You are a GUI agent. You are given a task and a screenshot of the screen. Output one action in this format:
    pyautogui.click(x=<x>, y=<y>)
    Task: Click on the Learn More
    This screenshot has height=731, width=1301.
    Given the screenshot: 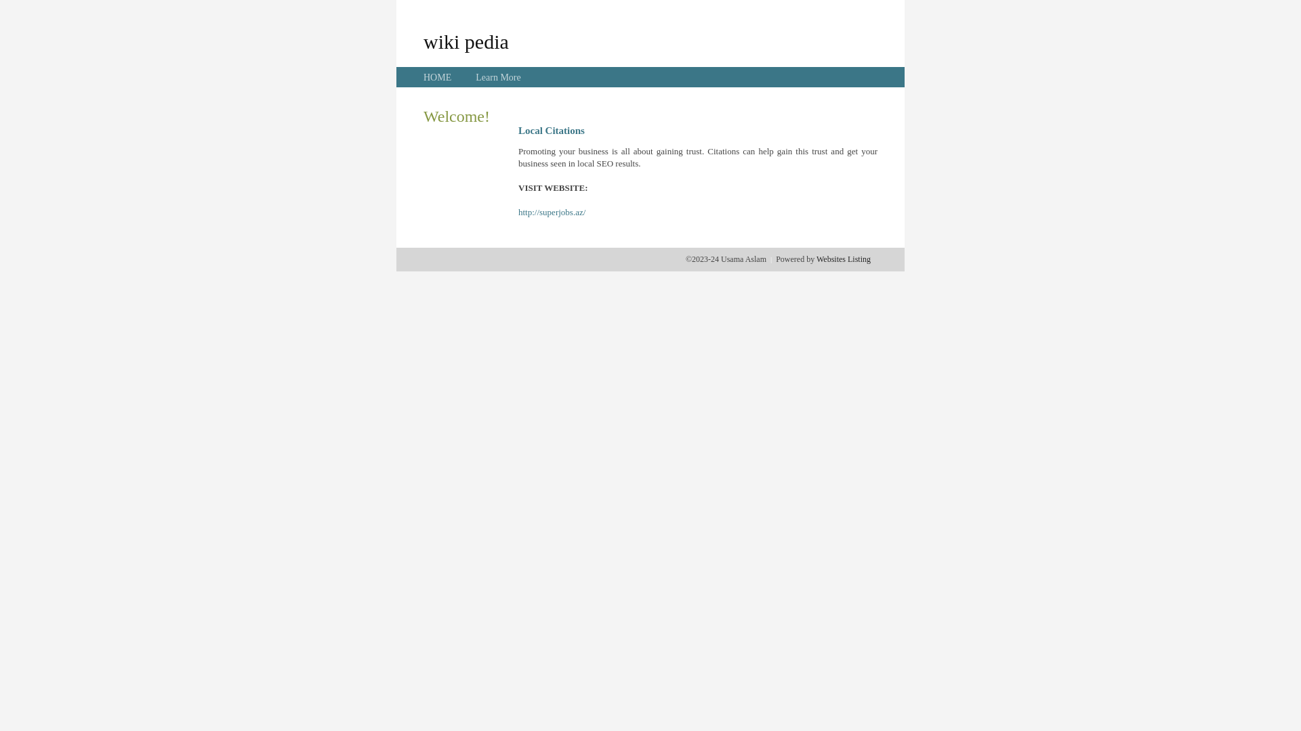 What is the action you would take?
    pyautogui.click(x=498, y=77)
    